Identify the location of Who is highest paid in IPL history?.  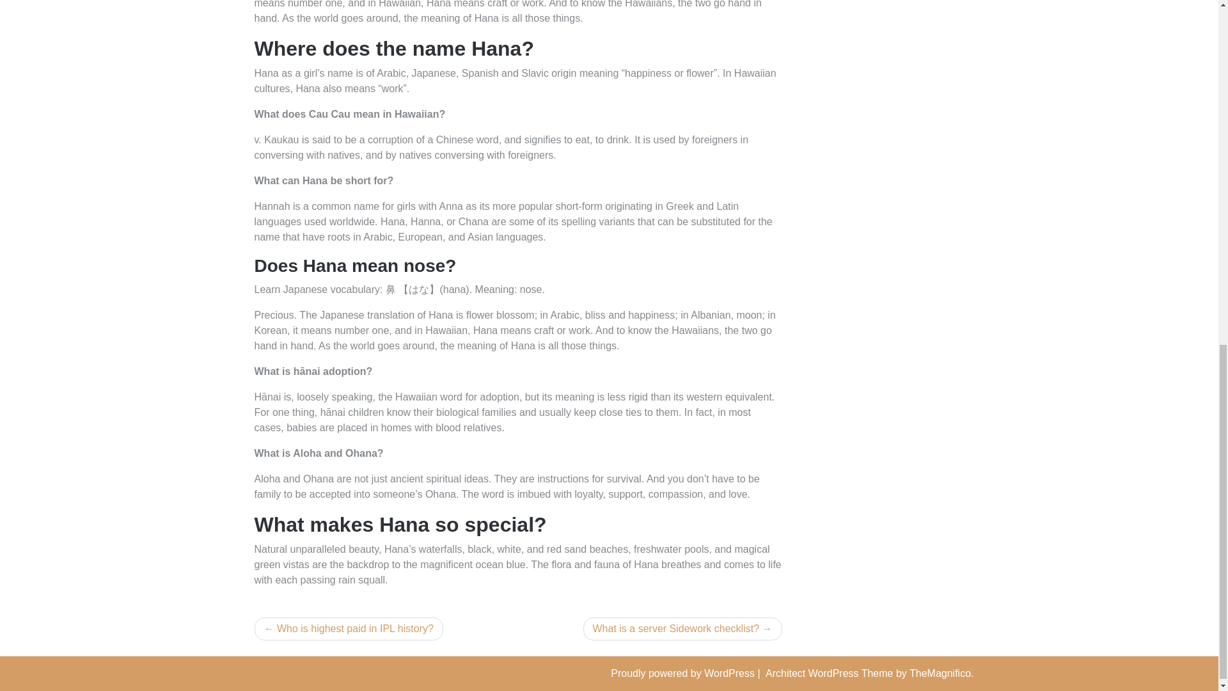
(349, 629).